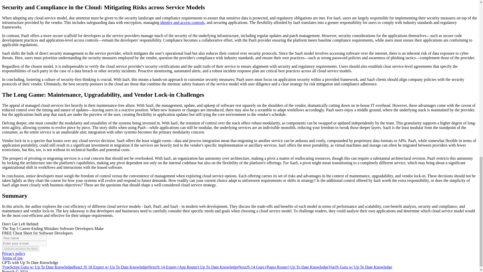  I want to click on Unlock access for free, so click(20, 249).